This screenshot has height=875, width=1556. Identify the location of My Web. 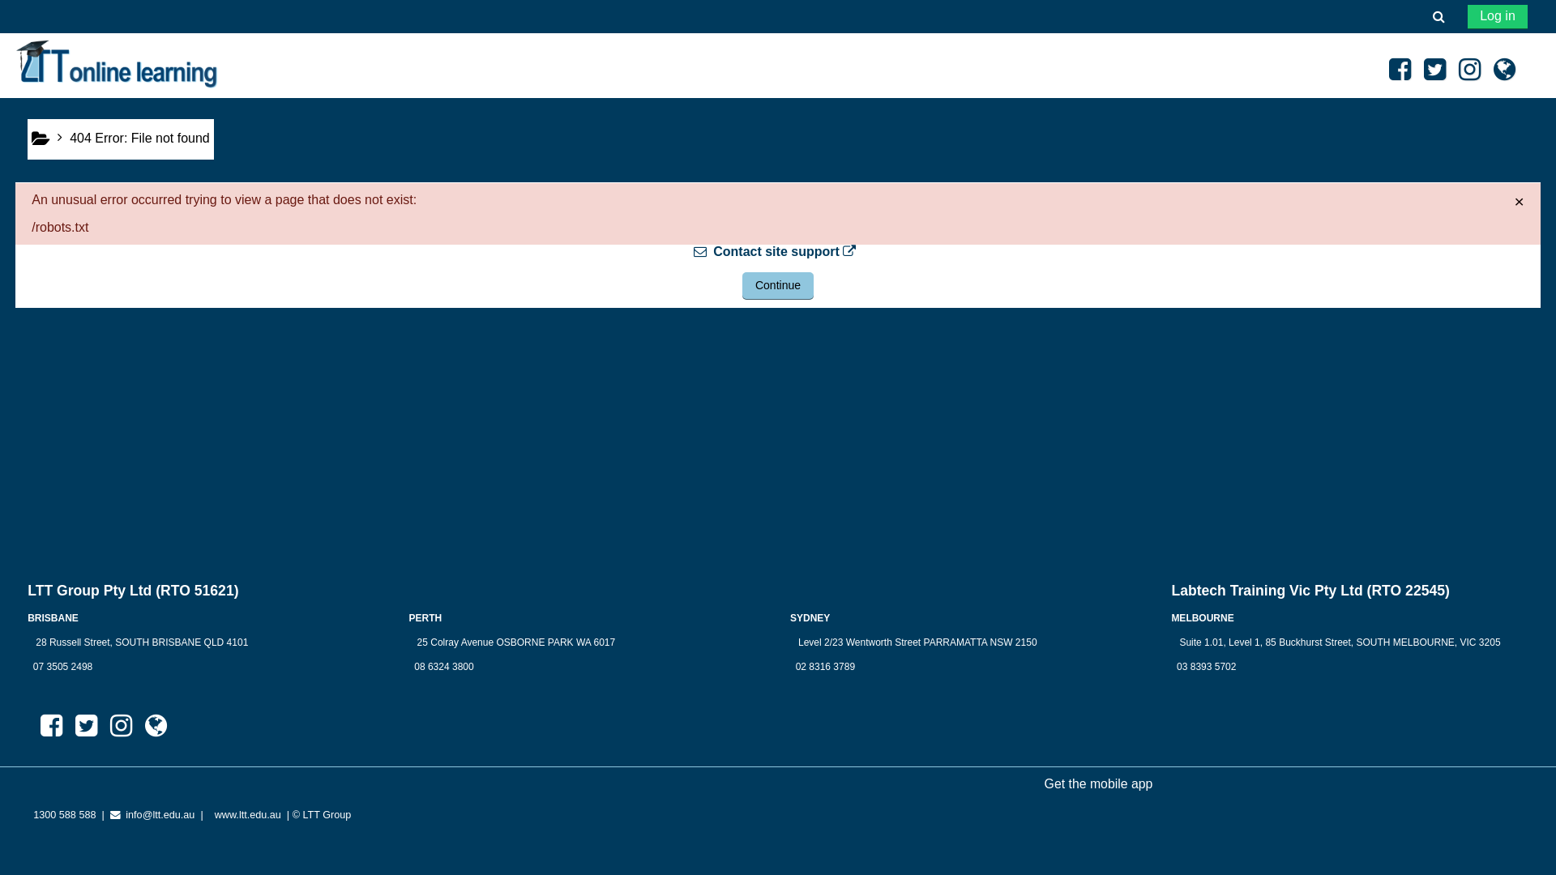
(156, 726).